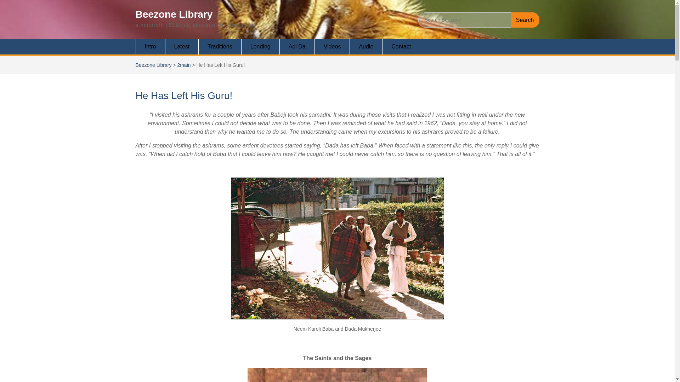 The image size is (680, 382). Describe the element at coordinates (297, 47) in the screenshot. I see `Adi Da` at that location.